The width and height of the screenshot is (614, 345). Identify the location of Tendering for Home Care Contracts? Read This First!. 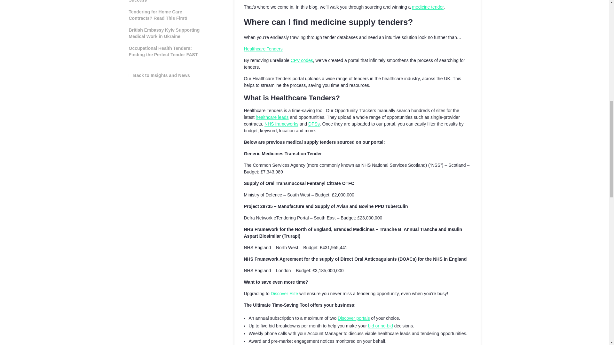
(167, 15).